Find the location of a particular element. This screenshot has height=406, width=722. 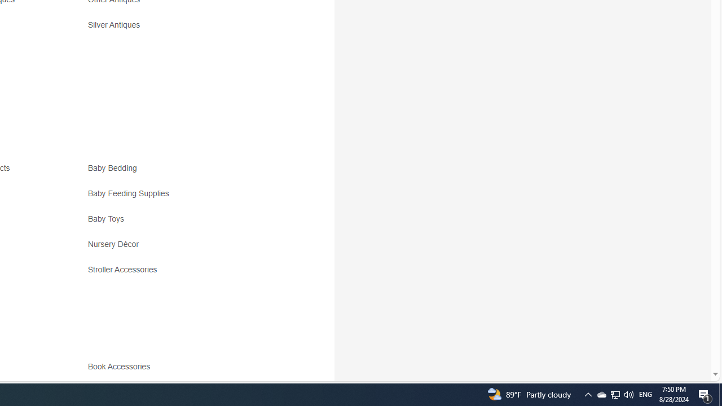

Silver Antiques is located at coordinates (116, 25).